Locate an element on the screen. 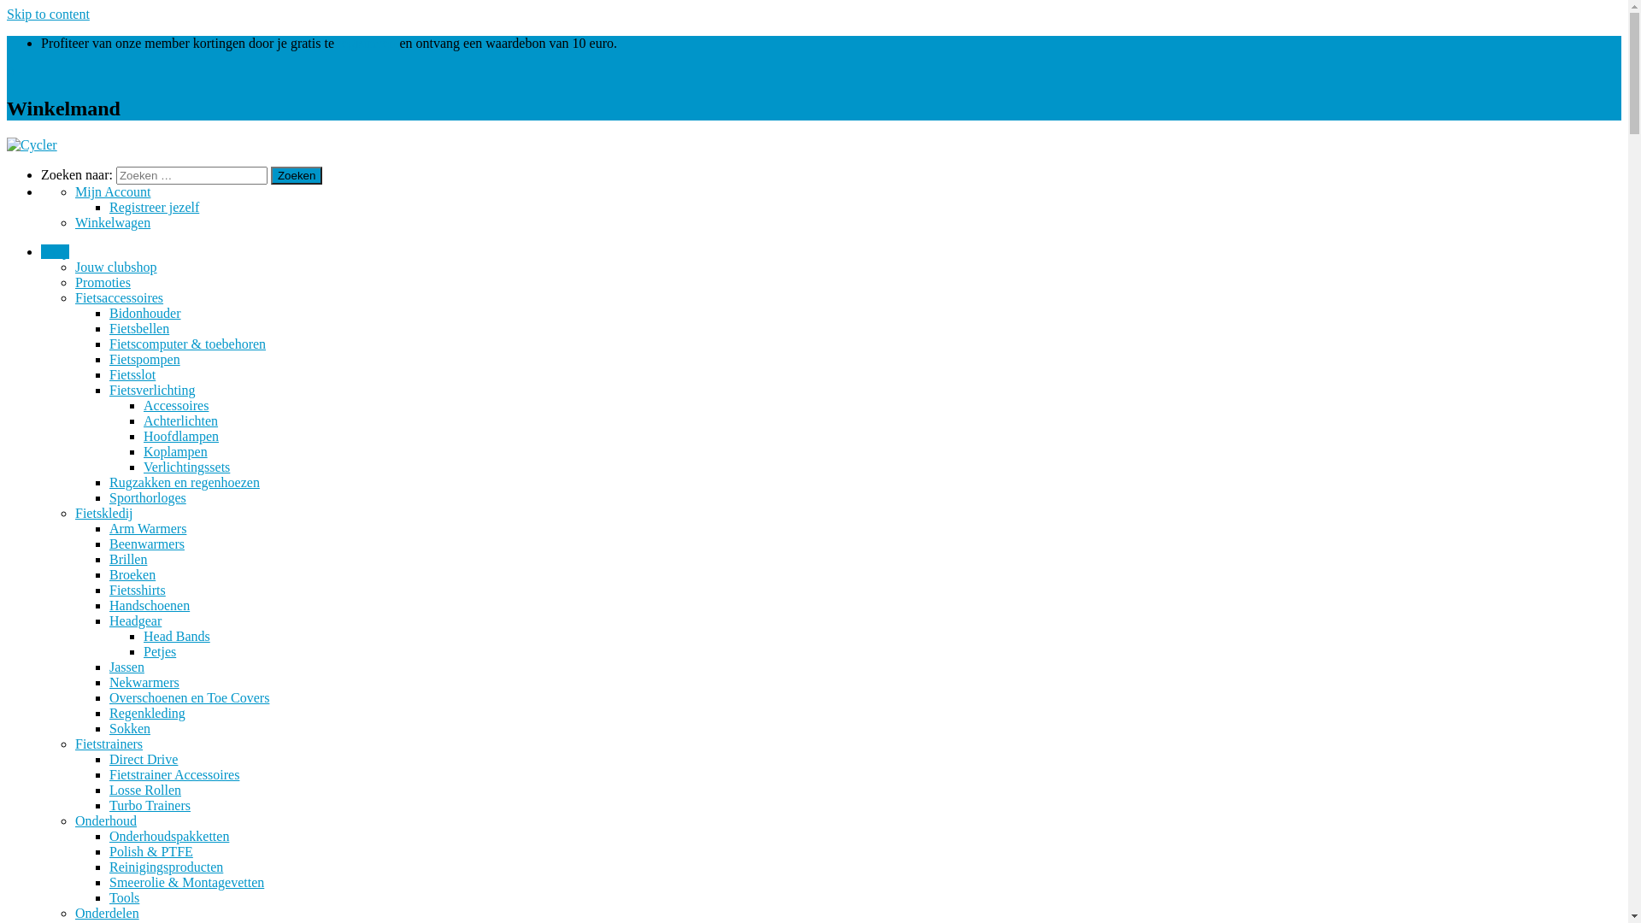 The width and height of the screenshot is (1641, 923). Jouw clubshop is located at coordinates (116, 267).